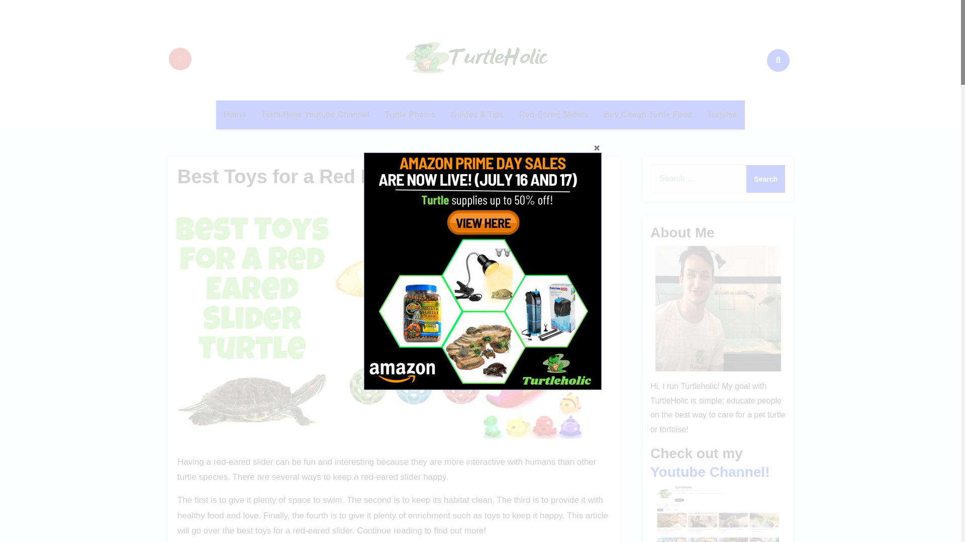 This screenshot has width=965, height=542. Describe the element at coordinates (235, 114) in the screenshot. I see `Home` at that location.